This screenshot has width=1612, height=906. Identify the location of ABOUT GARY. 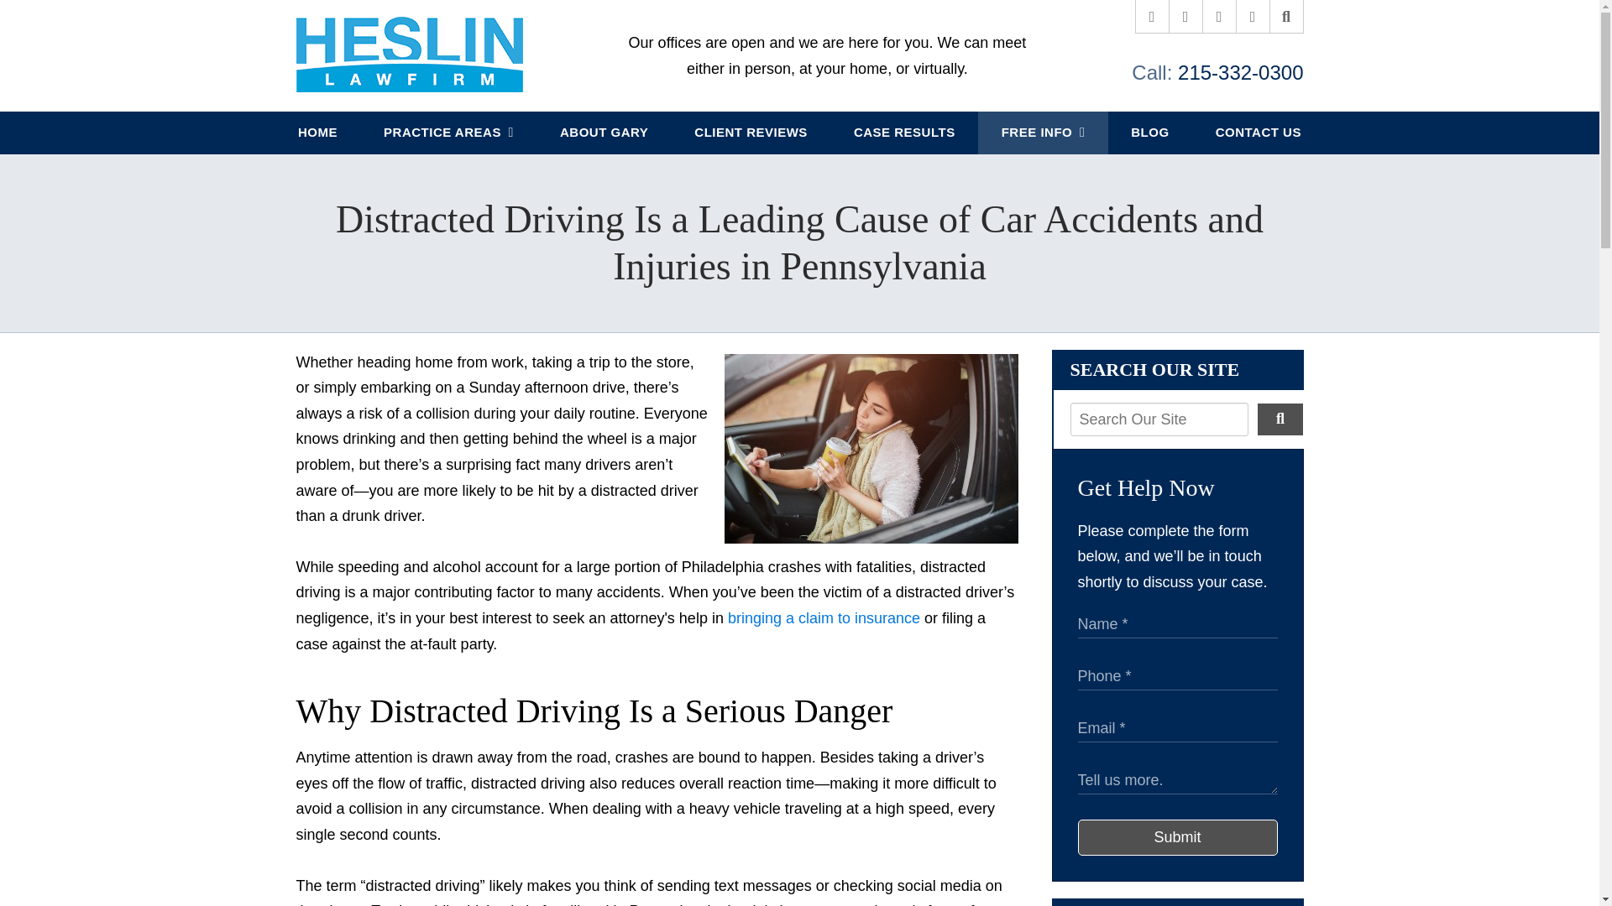
(603, 133).